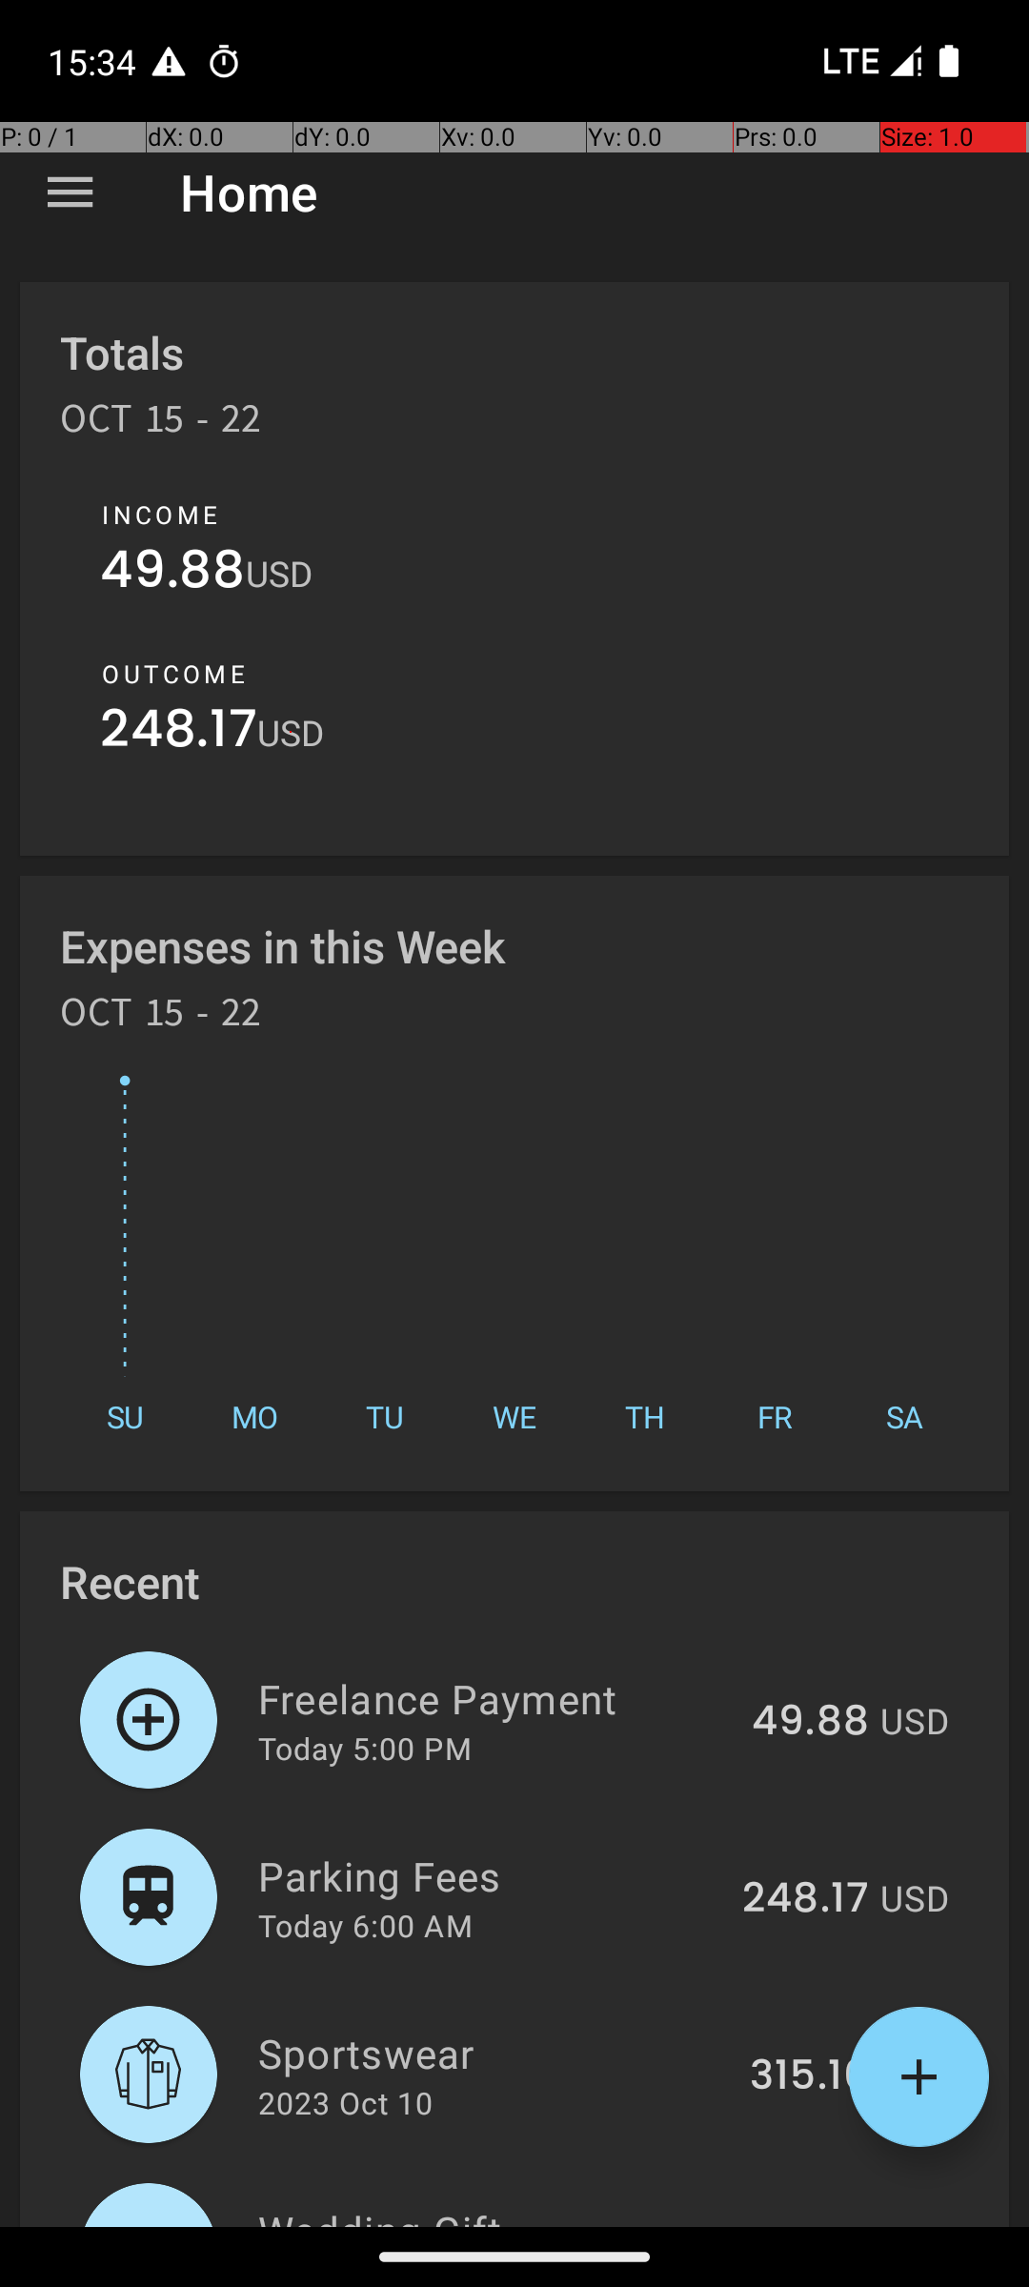 Image resolution: width=1029 pixels, height=2287 pixels. Describe the element at coordinates (494, 1698) in the screenshot. I see `Freelance Payment` at that location.